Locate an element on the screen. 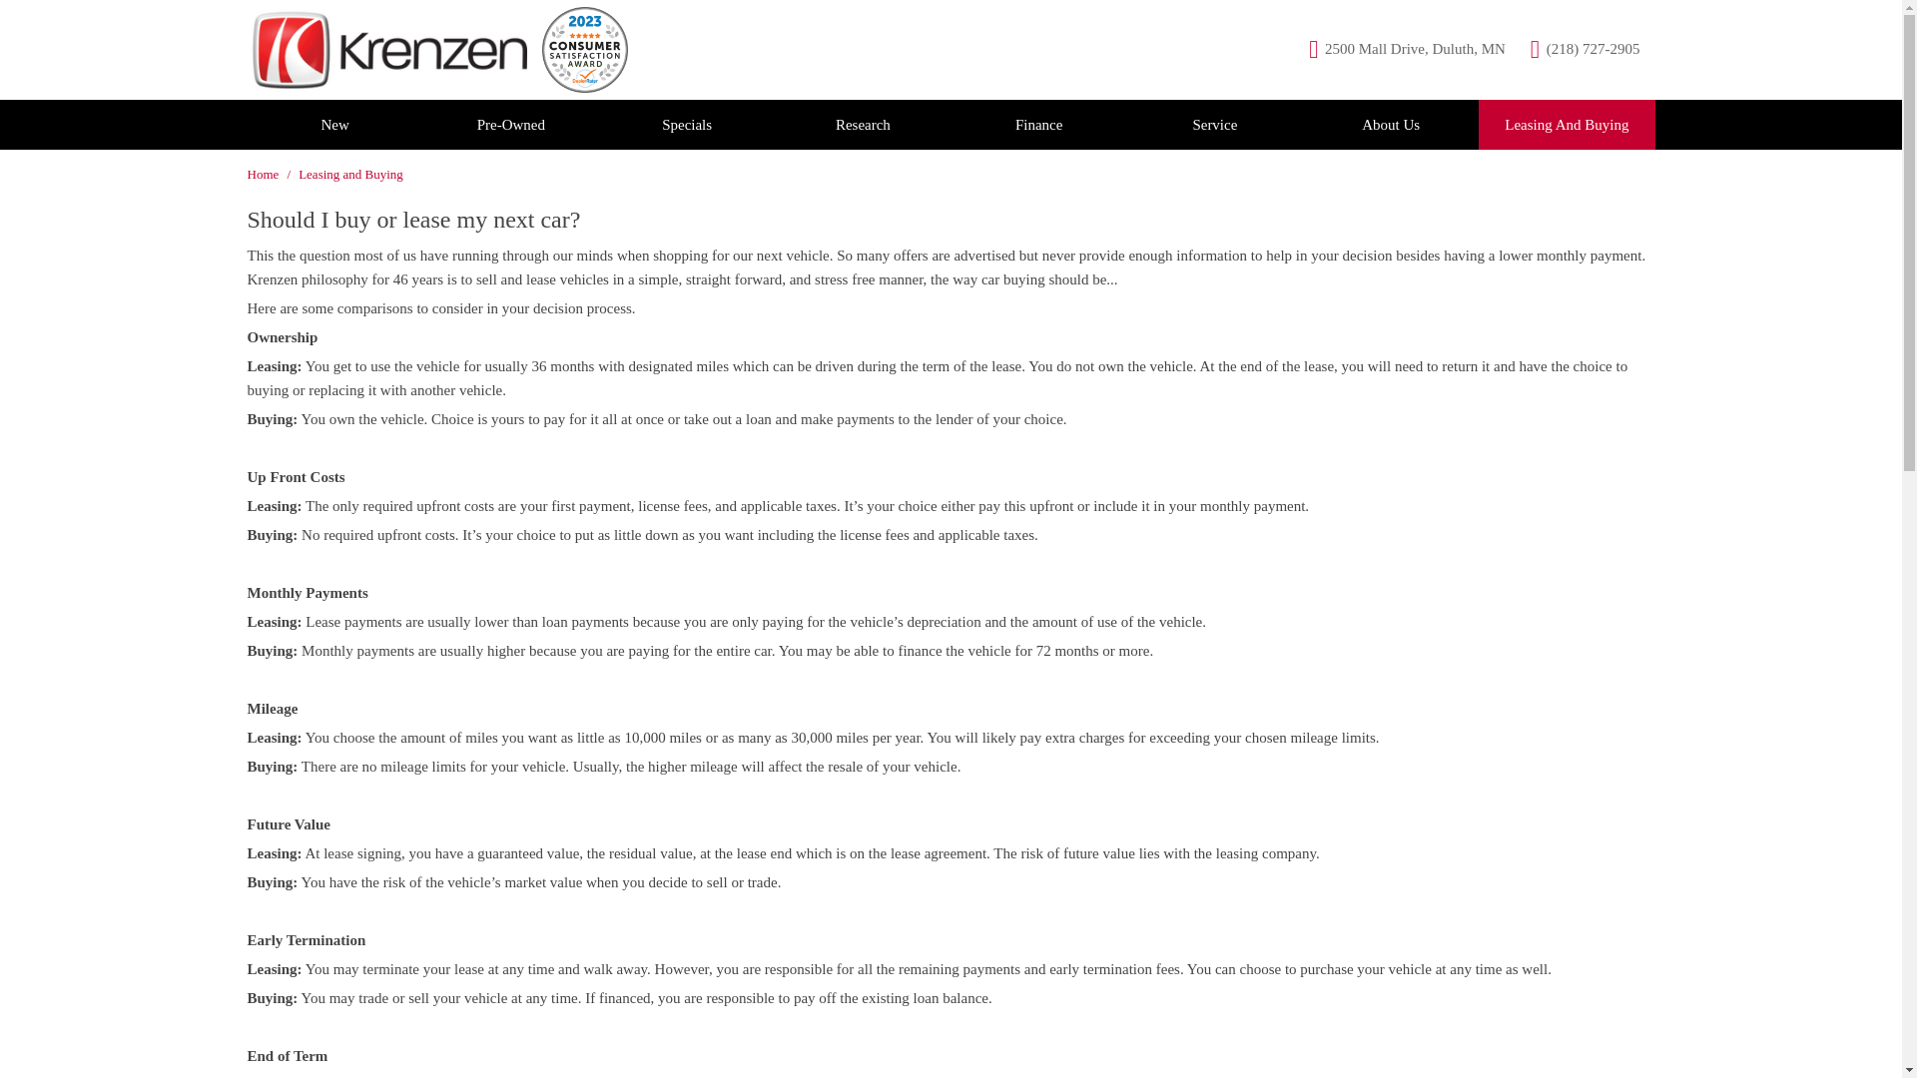 The width and height of the screenshot is (1917, 1078). Pre-Owned is located at coordinates (511, 125).